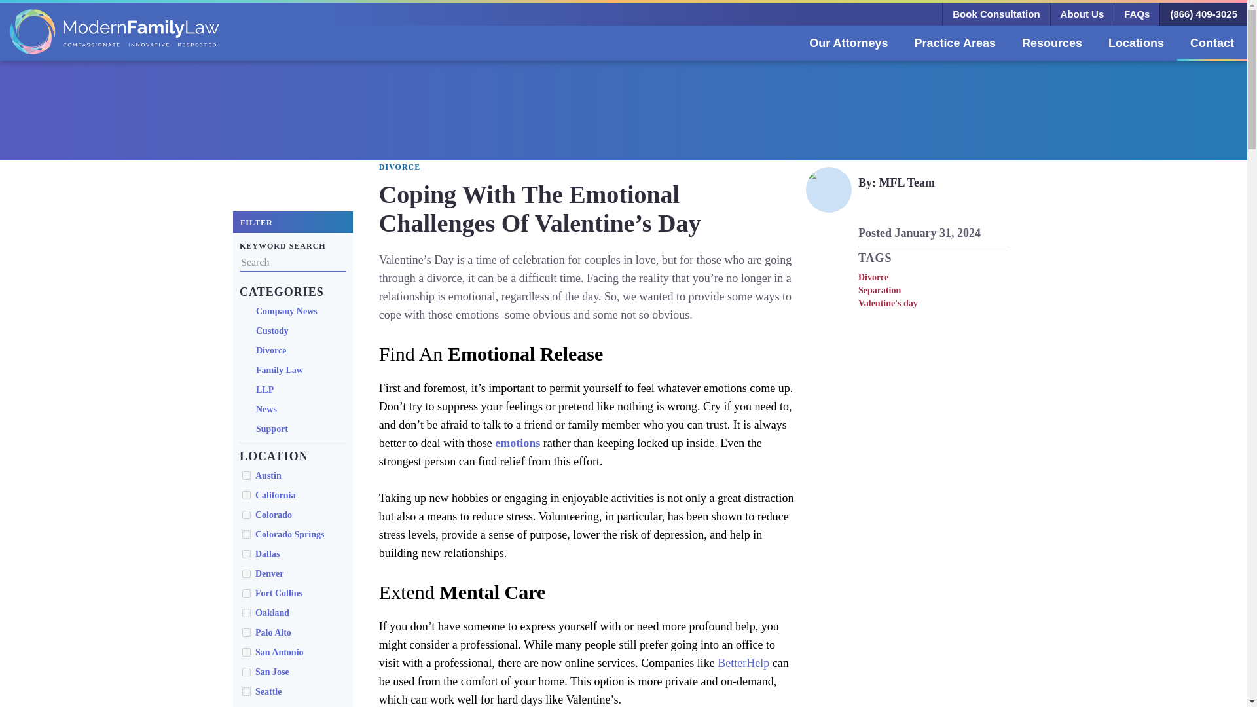 The image size is (1257, 707). Describe the element at coordinates (1137, 14) in the screenshot. I see `FAQs` at that location.